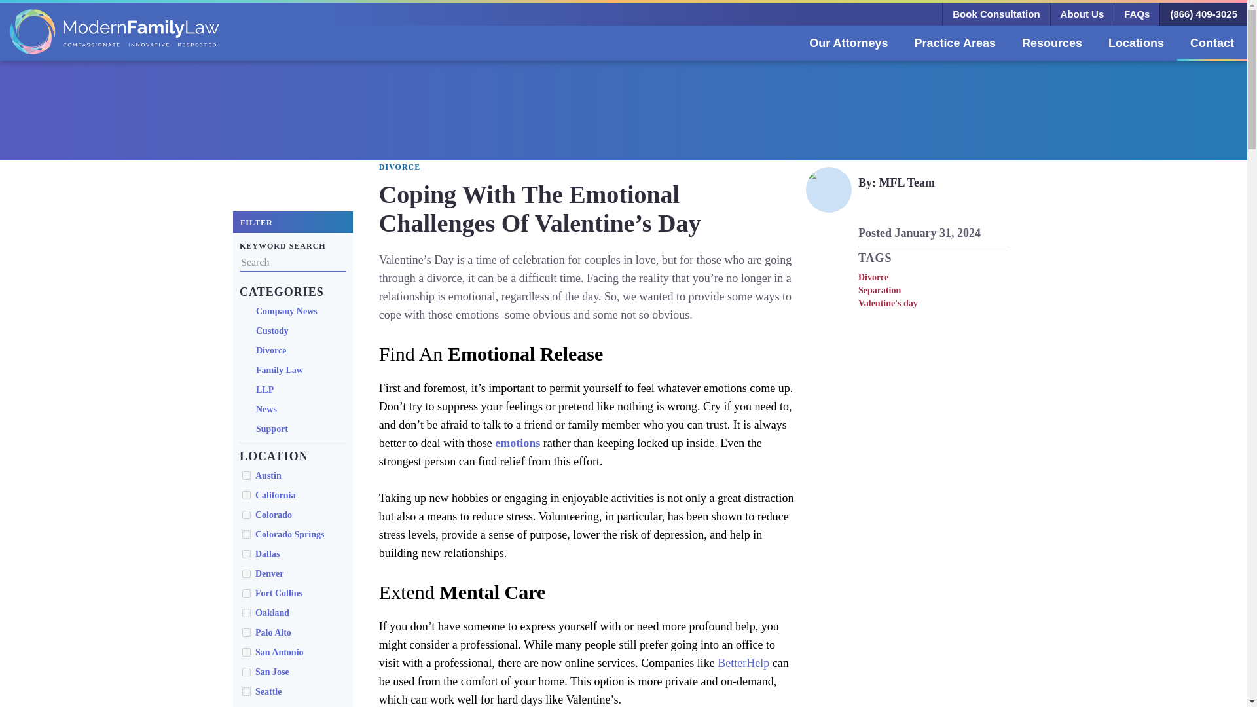 The image size is (1257, 707). Describe the element at coordinates (1137, 14) in the screenshot. I see `FAQs` at that location.